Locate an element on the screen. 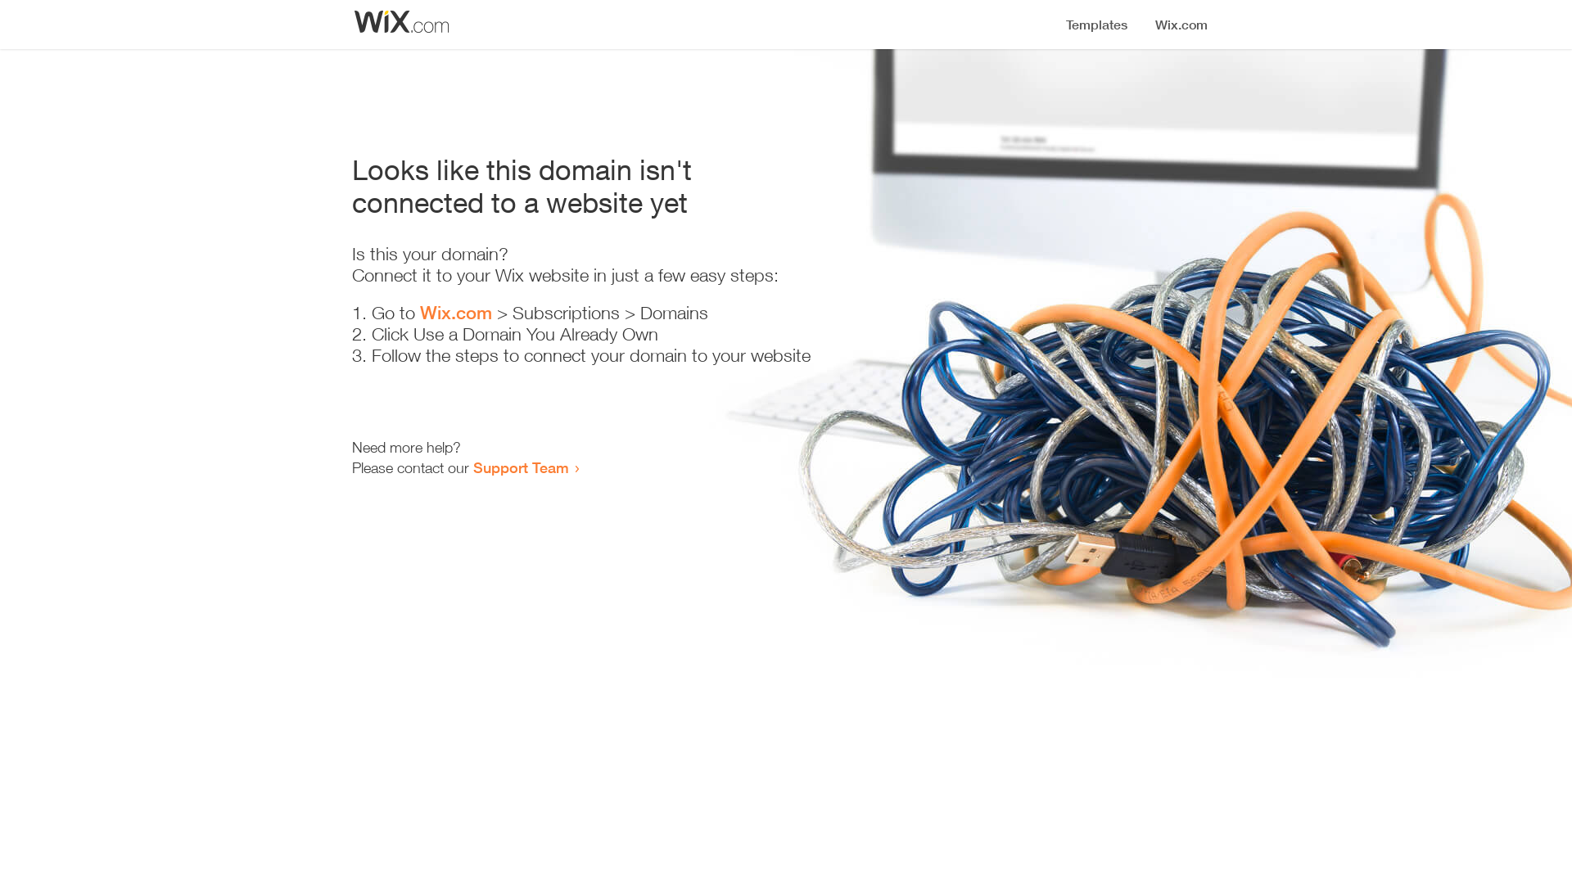  Support Team is located at coordinates (521, 467).